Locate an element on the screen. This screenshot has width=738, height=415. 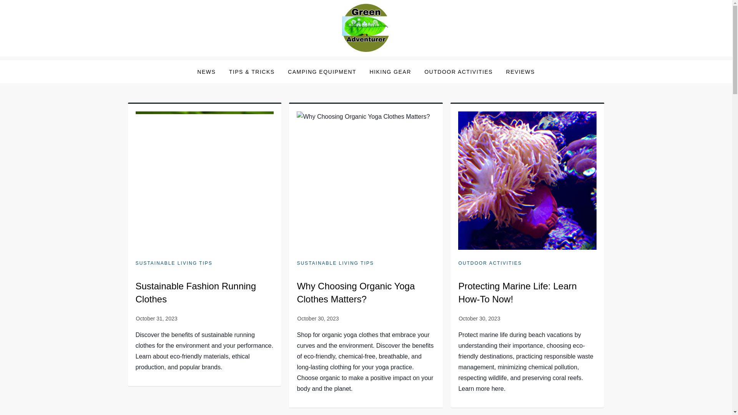
CAMPING EQUIPMENT is located at coordinates (322, 71).